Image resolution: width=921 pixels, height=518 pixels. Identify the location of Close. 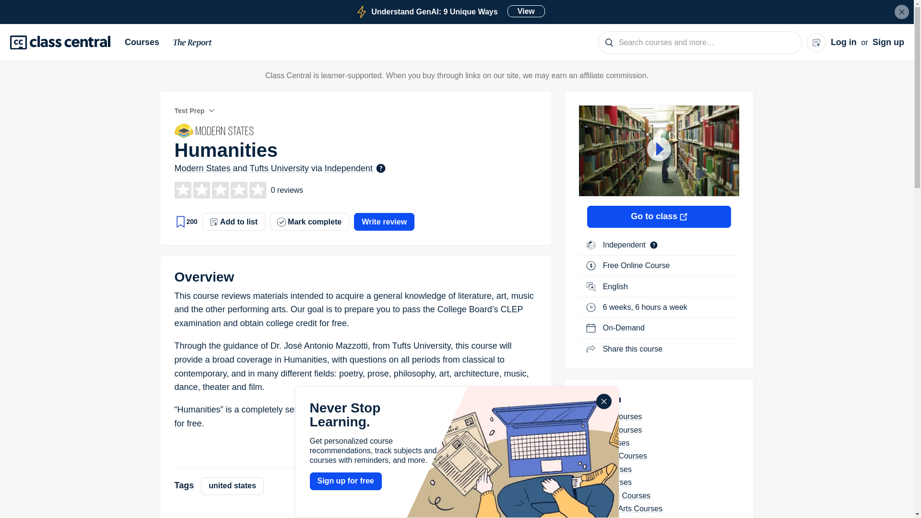
(450, 12).